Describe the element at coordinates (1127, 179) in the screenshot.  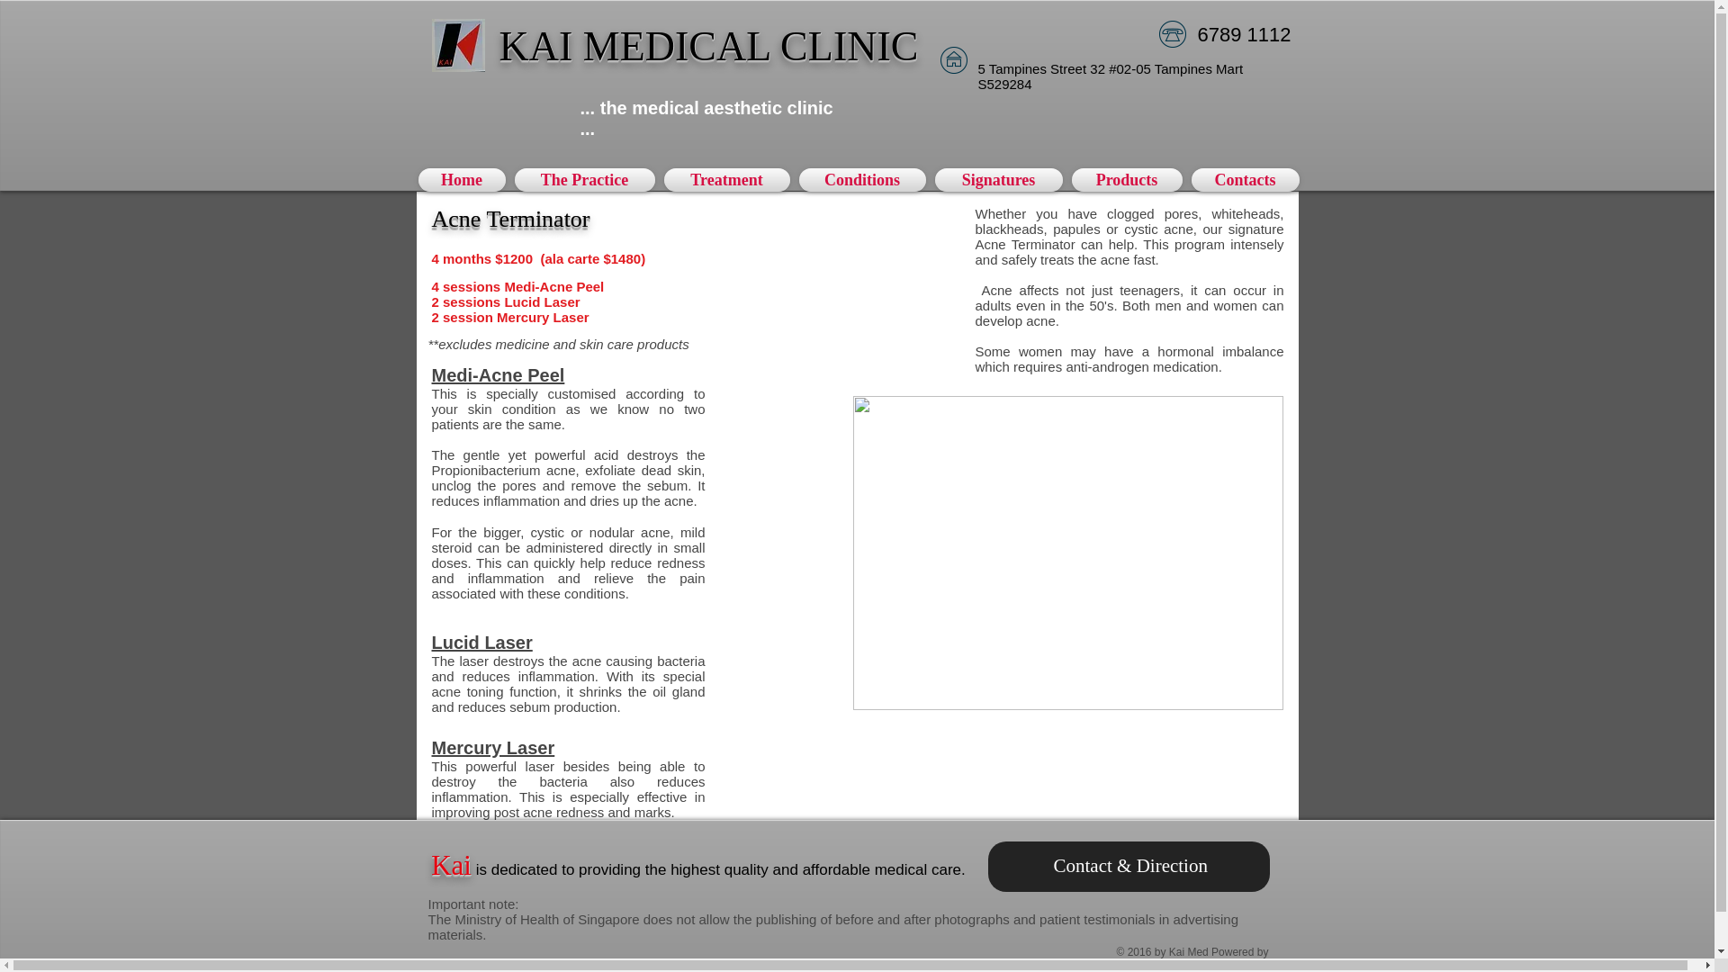
I see `Products` at that location.